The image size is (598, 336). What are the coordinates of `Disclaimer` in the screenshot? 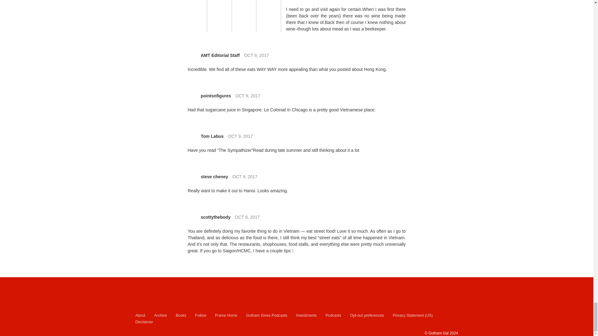 It's located at (144, 322).